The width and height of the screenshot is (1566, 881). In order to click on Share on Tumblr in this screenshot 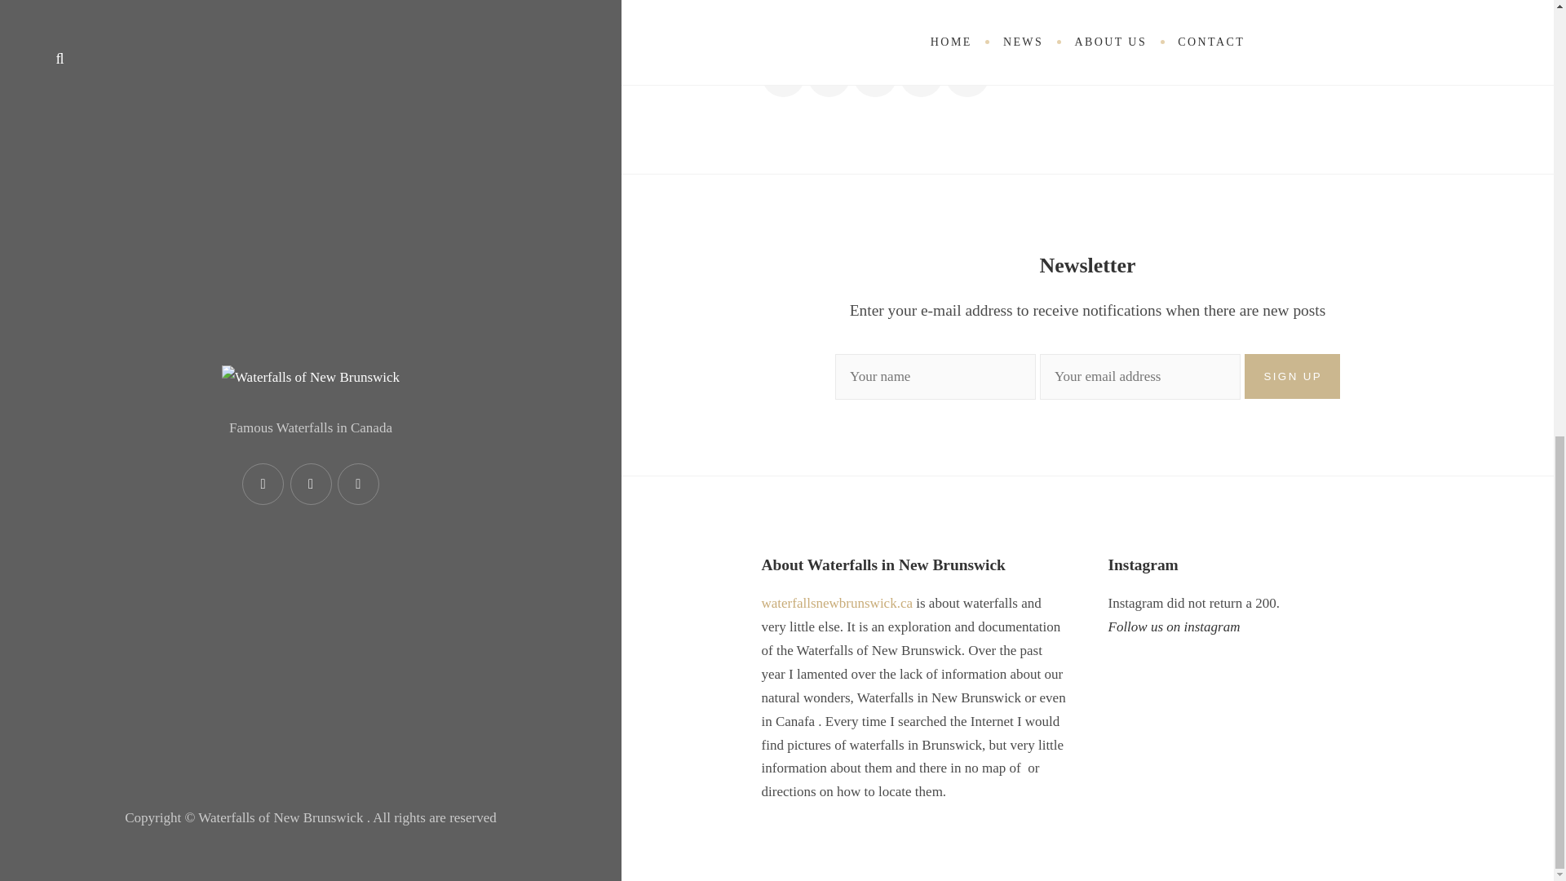, I will do `click(967, 75)`.